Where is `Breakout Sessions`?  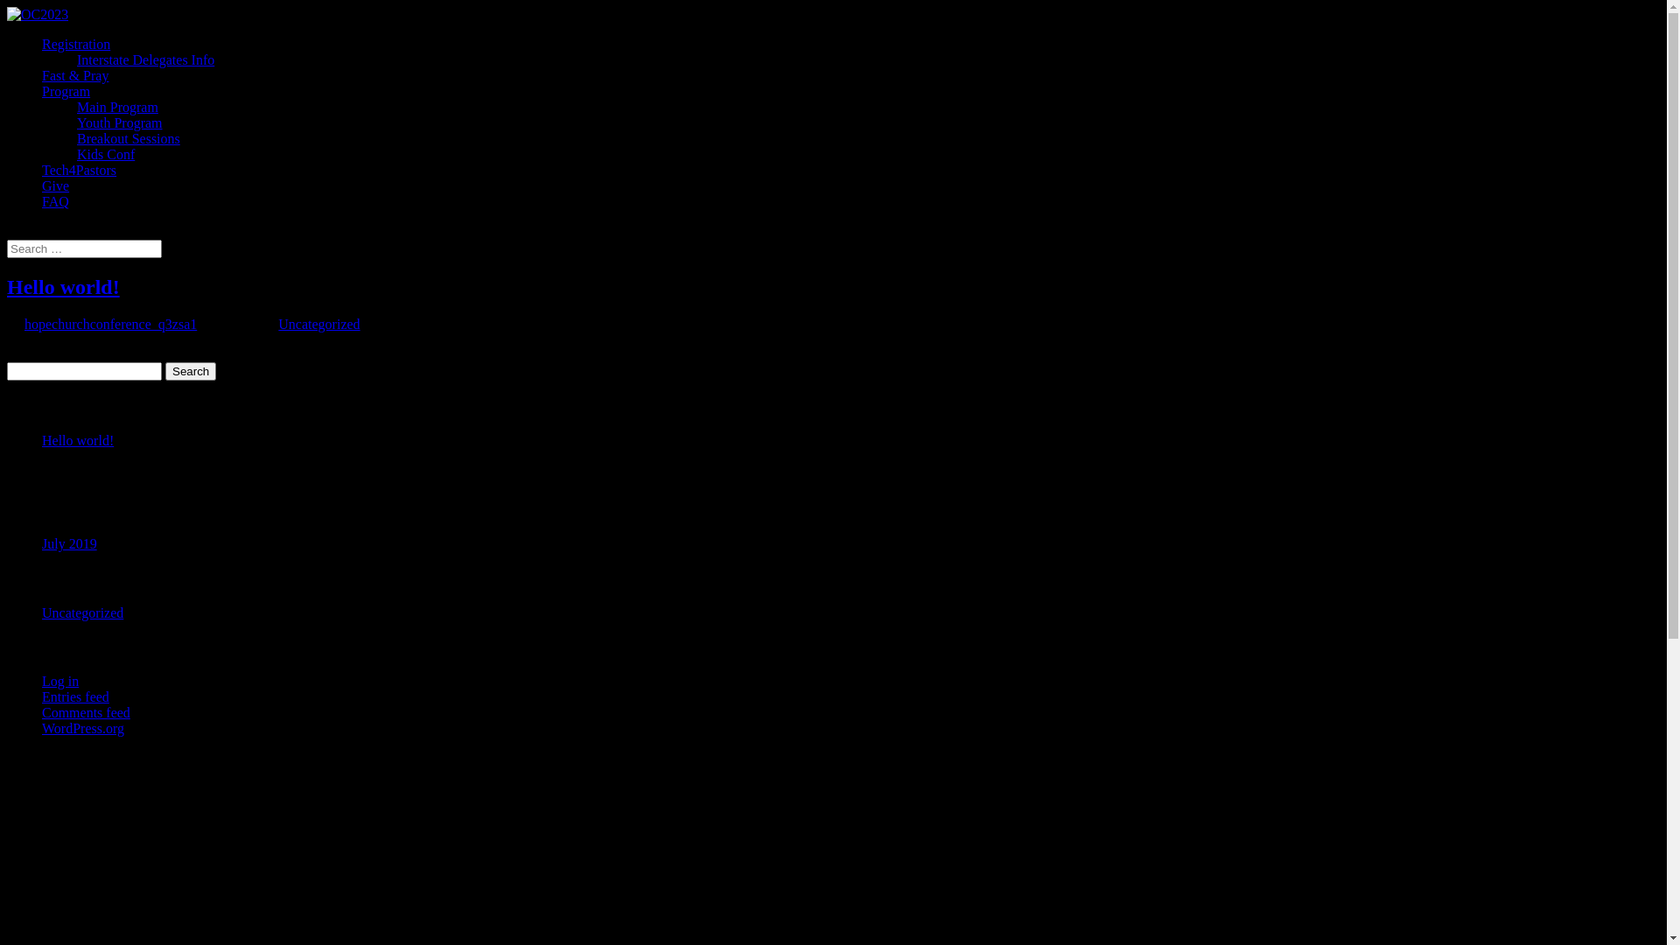
Breakout Sessions is located at coordinates (129, 138).